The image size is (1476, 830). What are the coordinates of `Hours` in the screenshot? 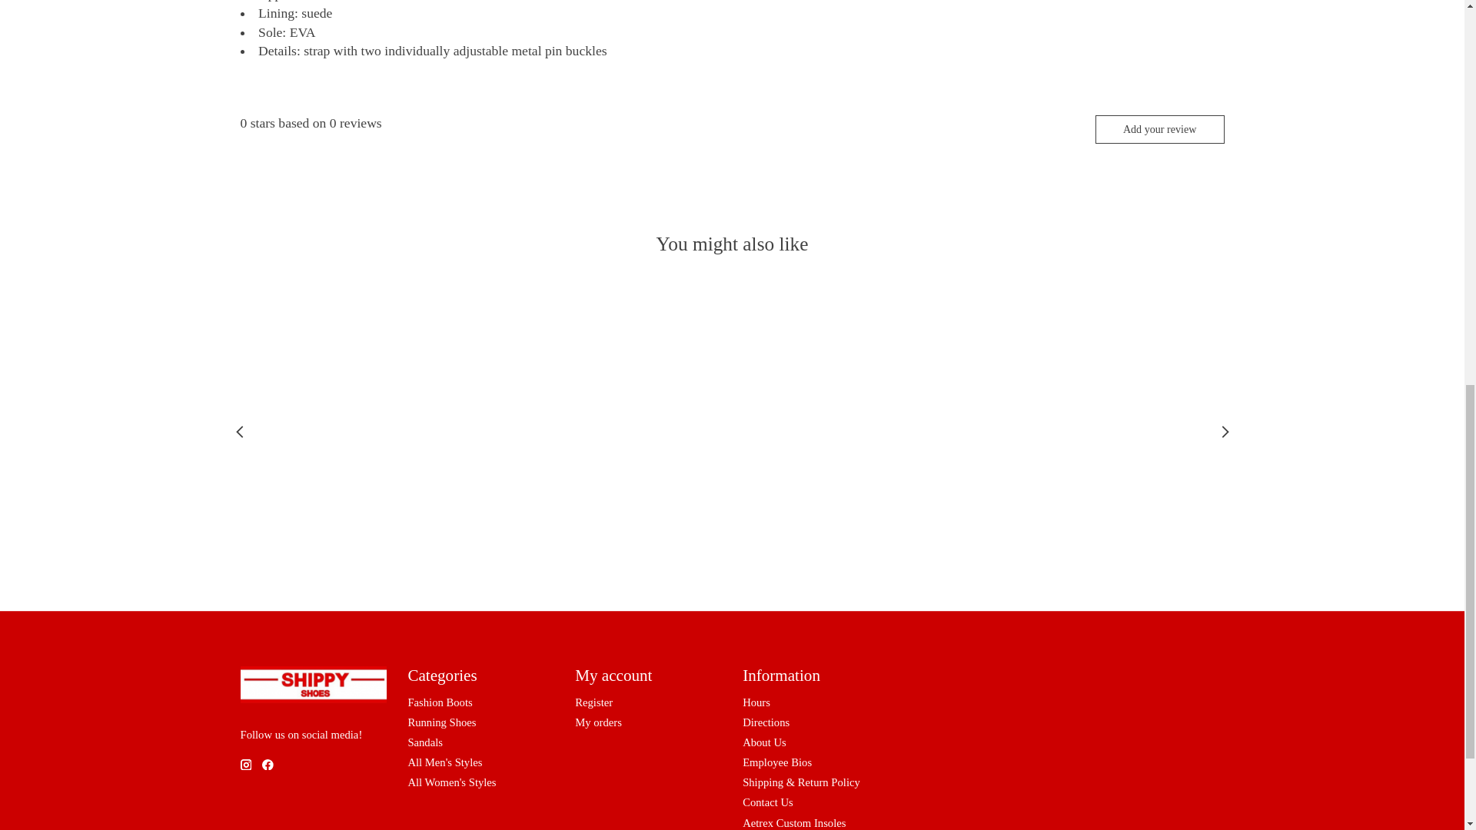 It's located at (756, 702).